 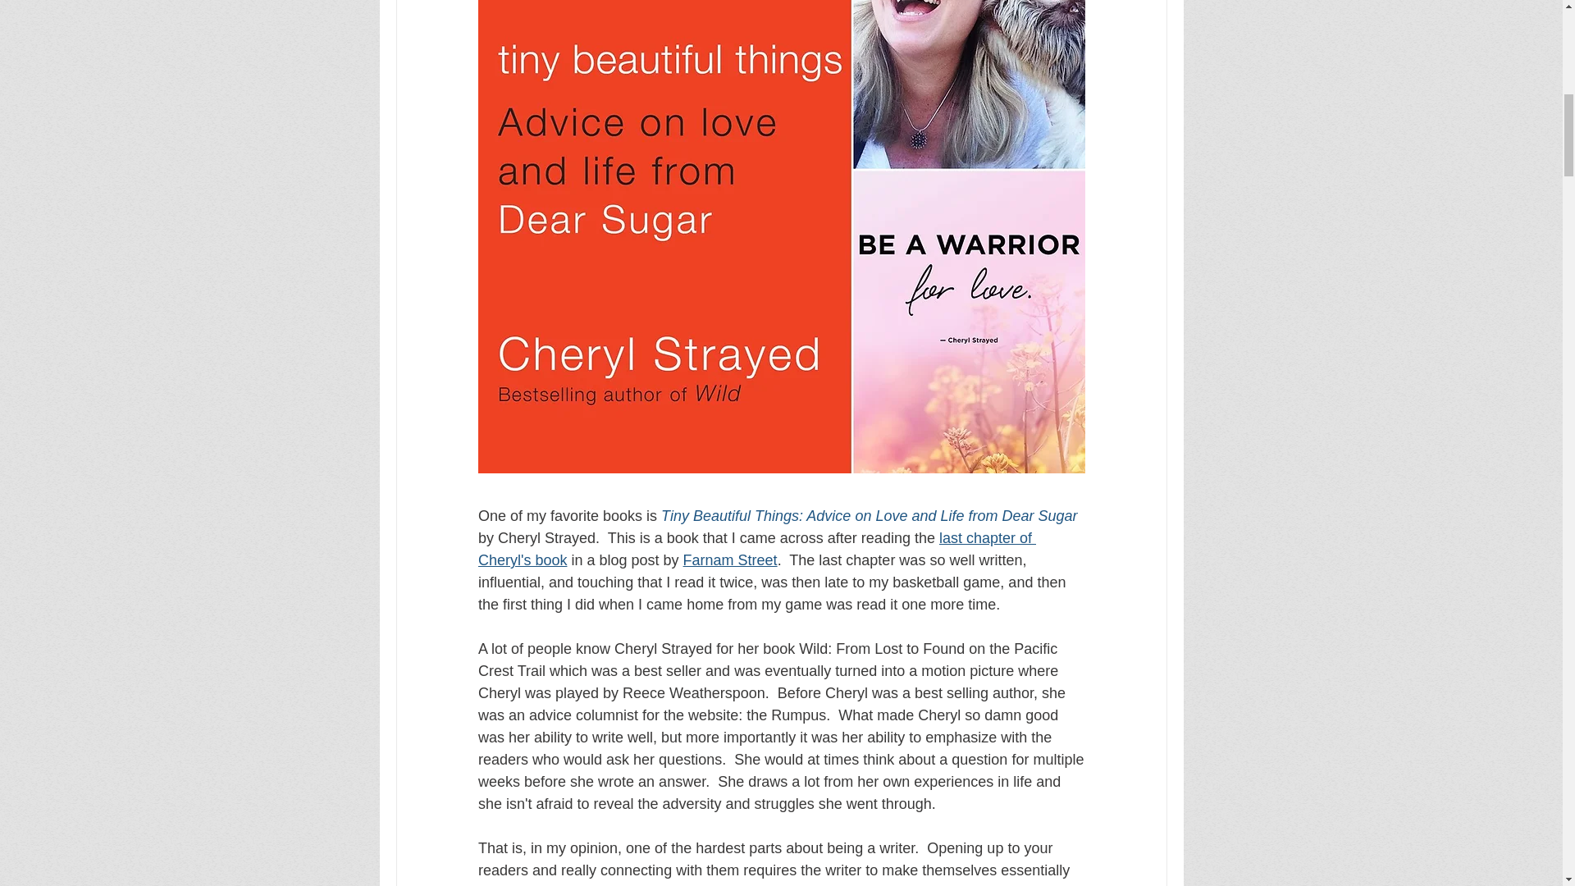 I want to click on Farnam Street, so click(x=728, y=559).